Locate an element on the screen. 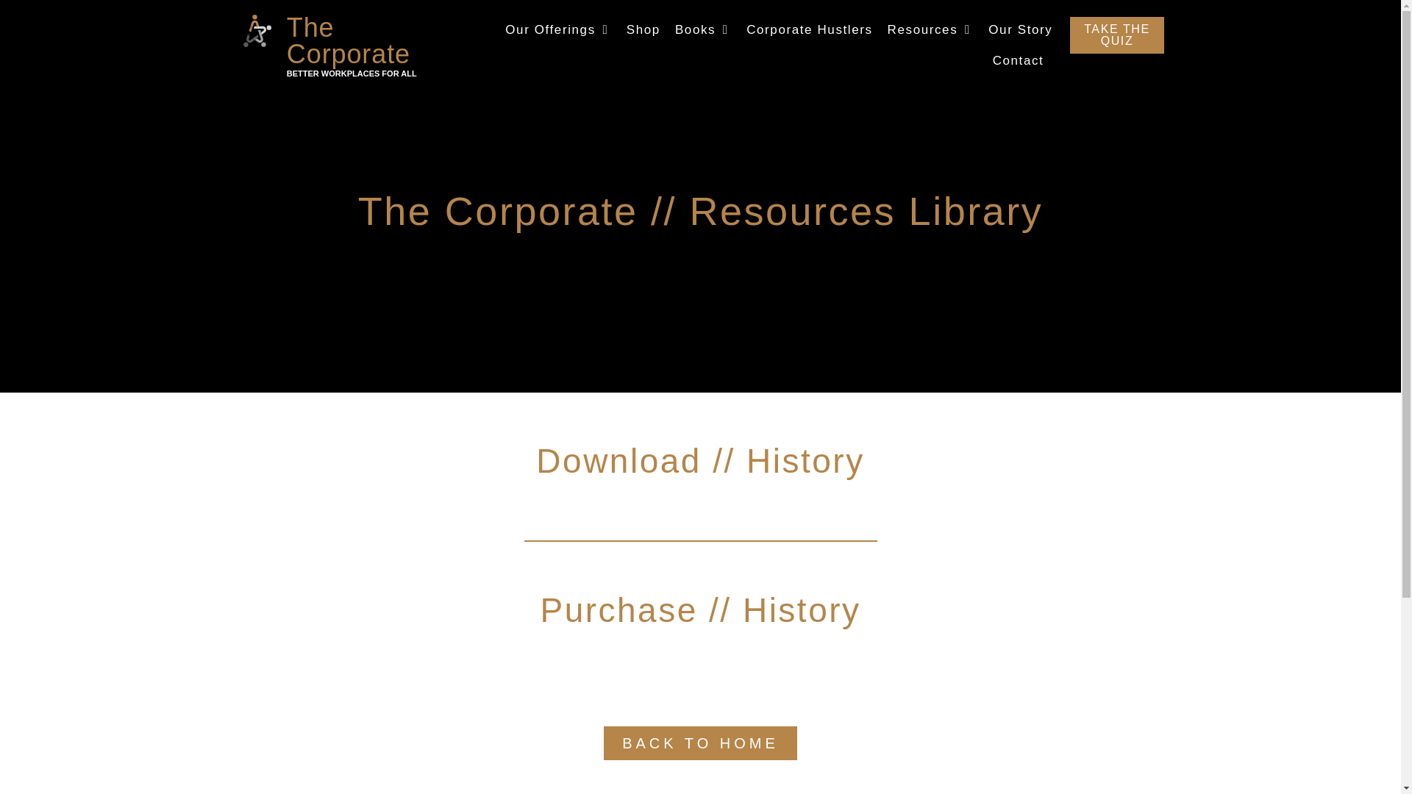 Image resolution: width=1412 pixels, height=794 pixels. BETTER WORKPLACES FOR ALL is located at coordinates (352, 73).